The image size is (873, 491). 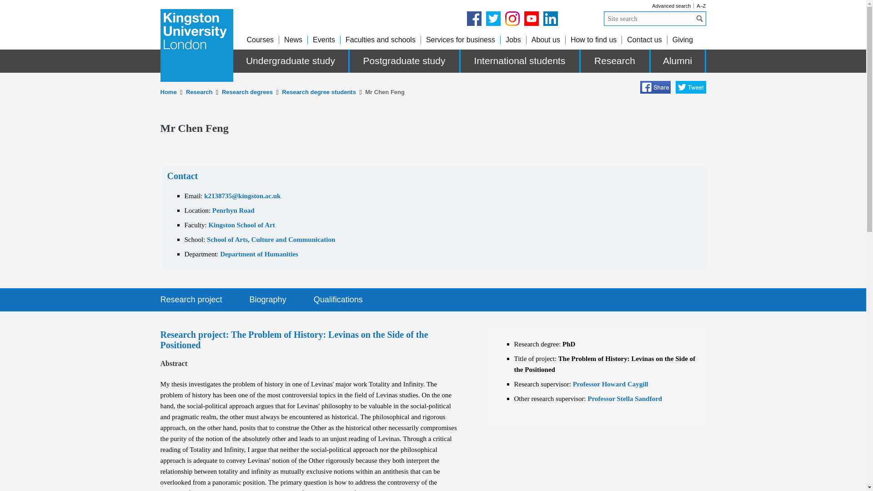 What do you see at coordinates (677, 61) in the screenshot?
I see `Alumni` at bounding box center [677, 61].